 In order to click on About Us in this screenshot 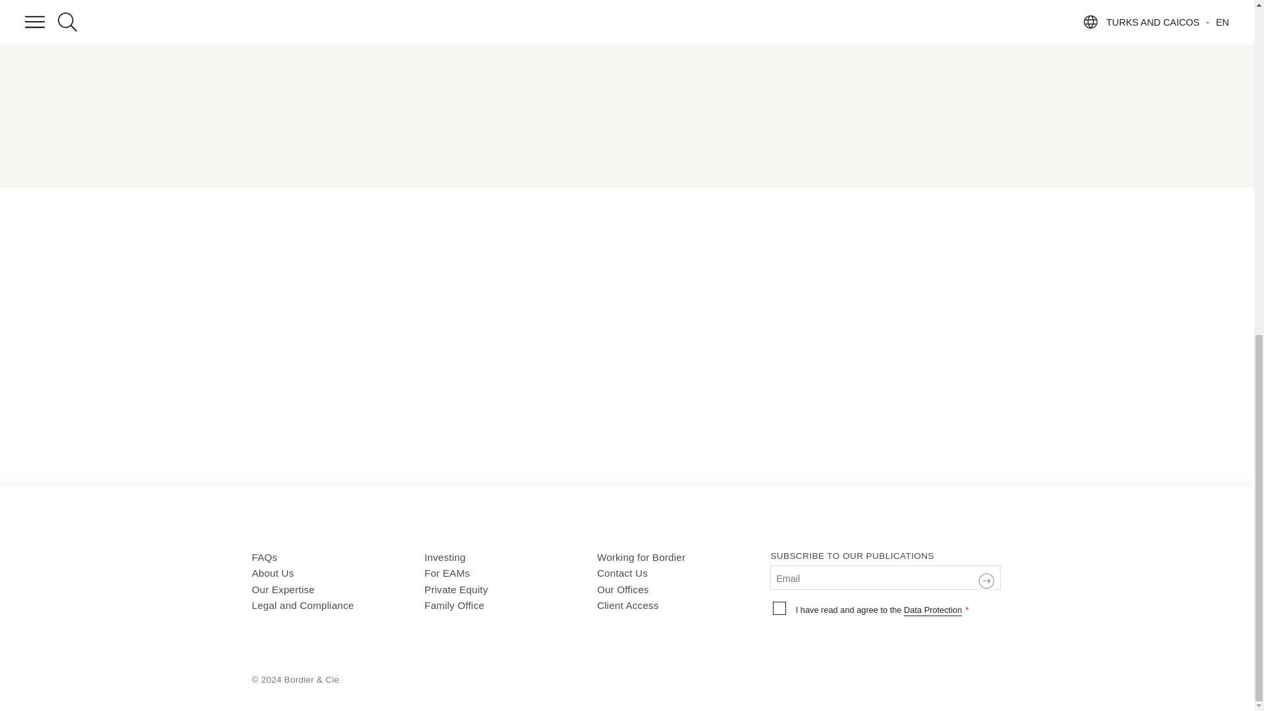, I will do `click(337, 573)`.